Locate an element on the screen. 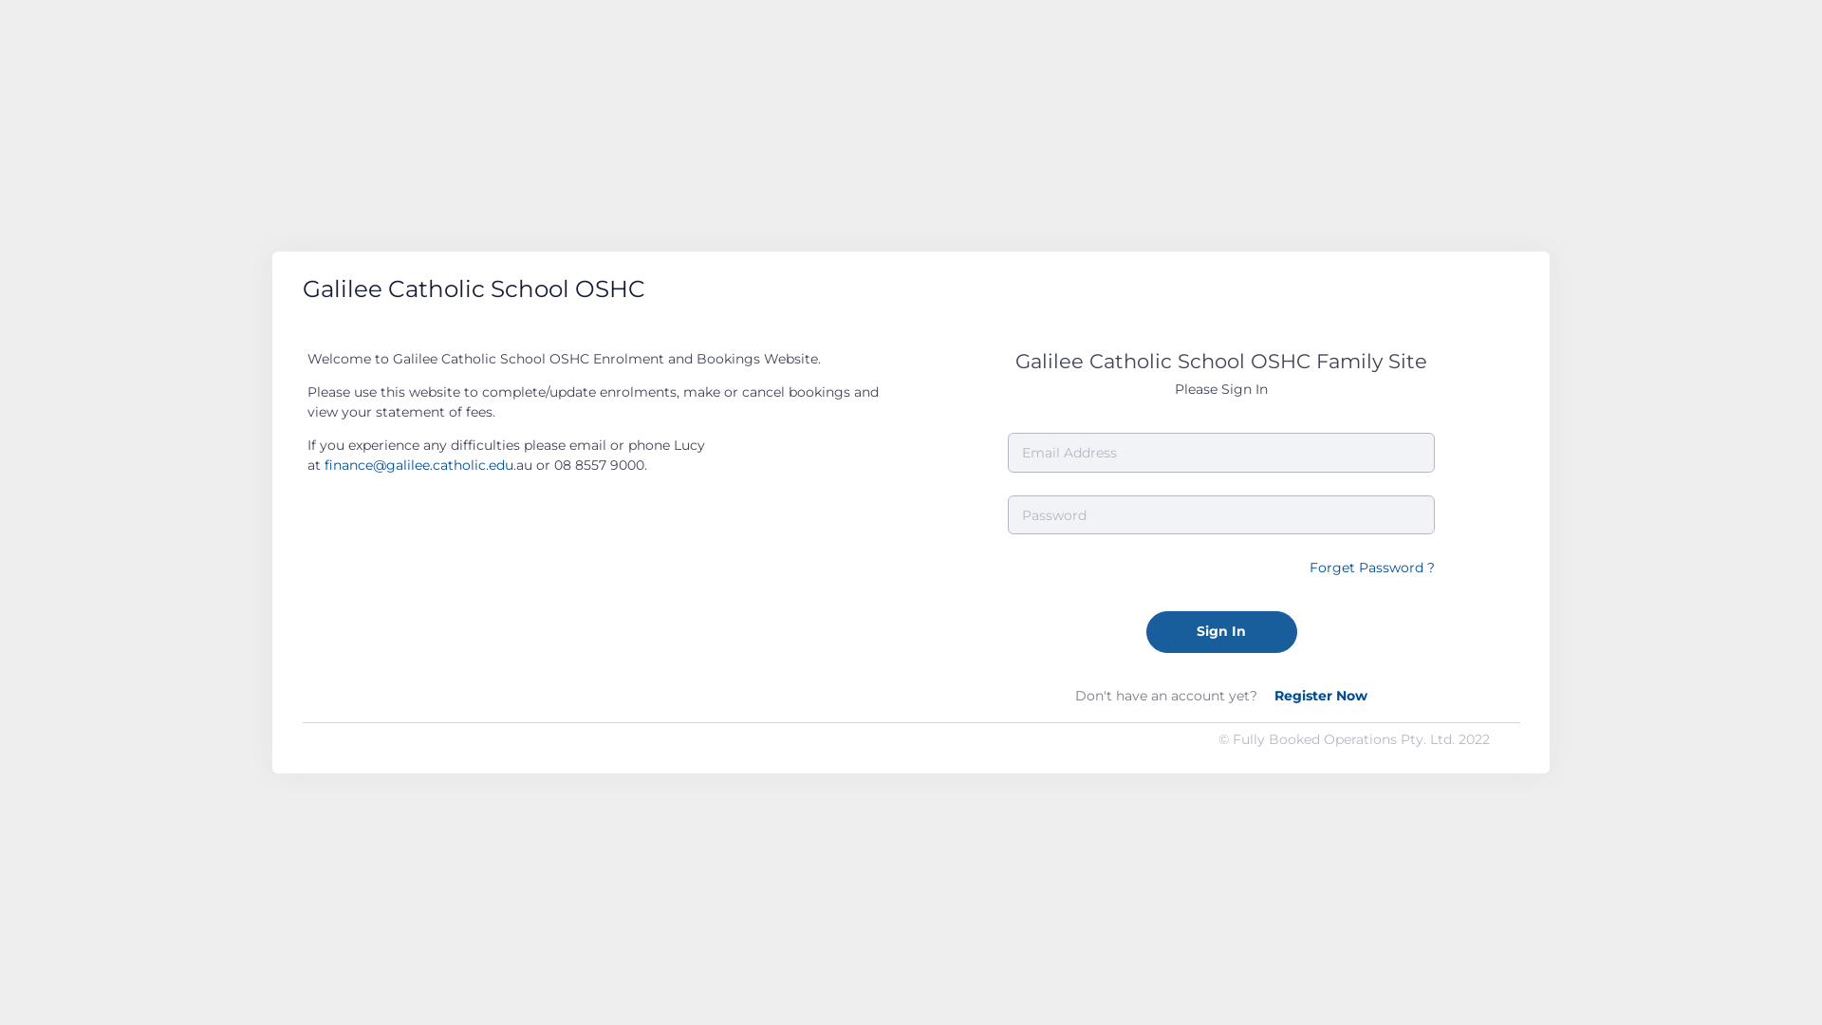  Forget Password ? is located at coordinates (1372, 568).